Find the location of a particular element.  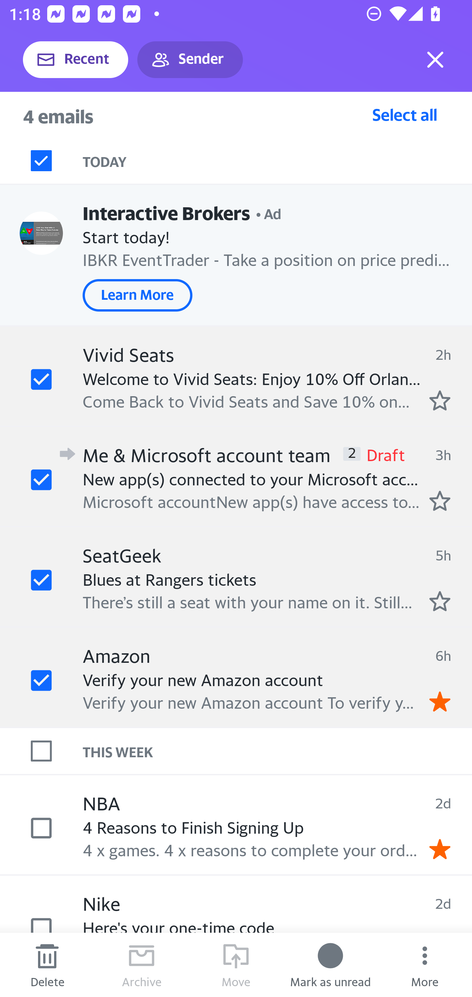

Archive is located at coordinates (142, 965).